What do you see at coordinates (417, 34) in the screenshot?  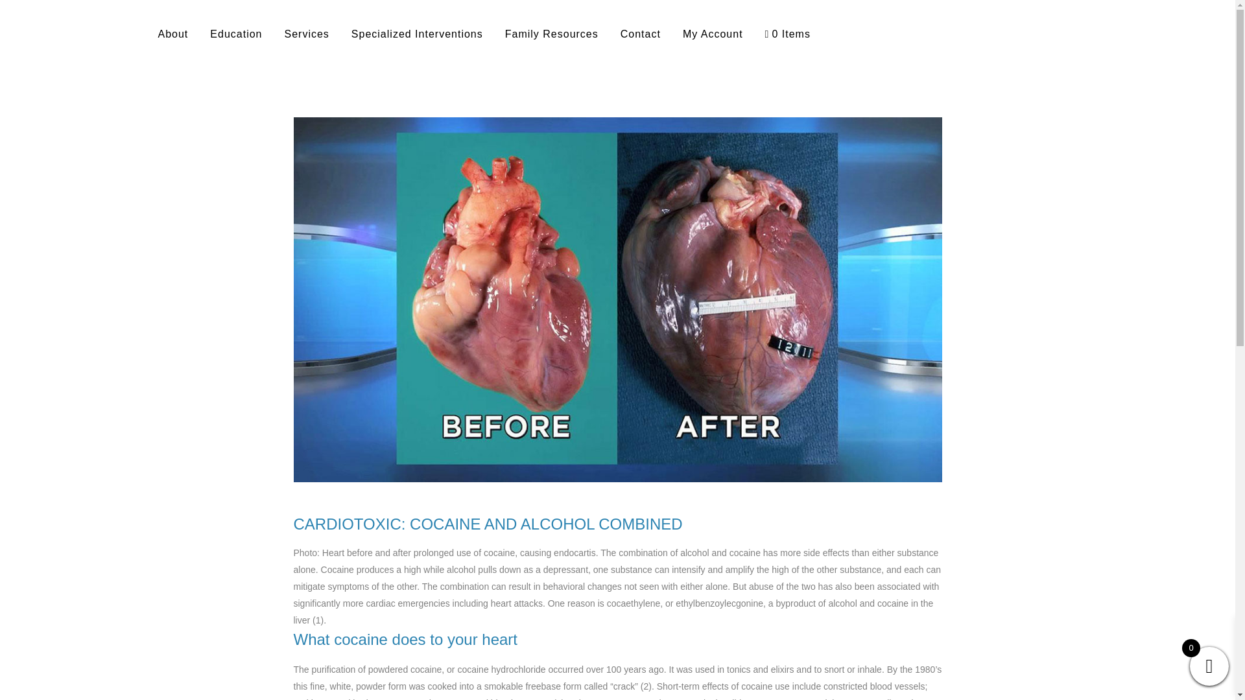 I see `Specialized Interventions` at bounding box center [417, 34].